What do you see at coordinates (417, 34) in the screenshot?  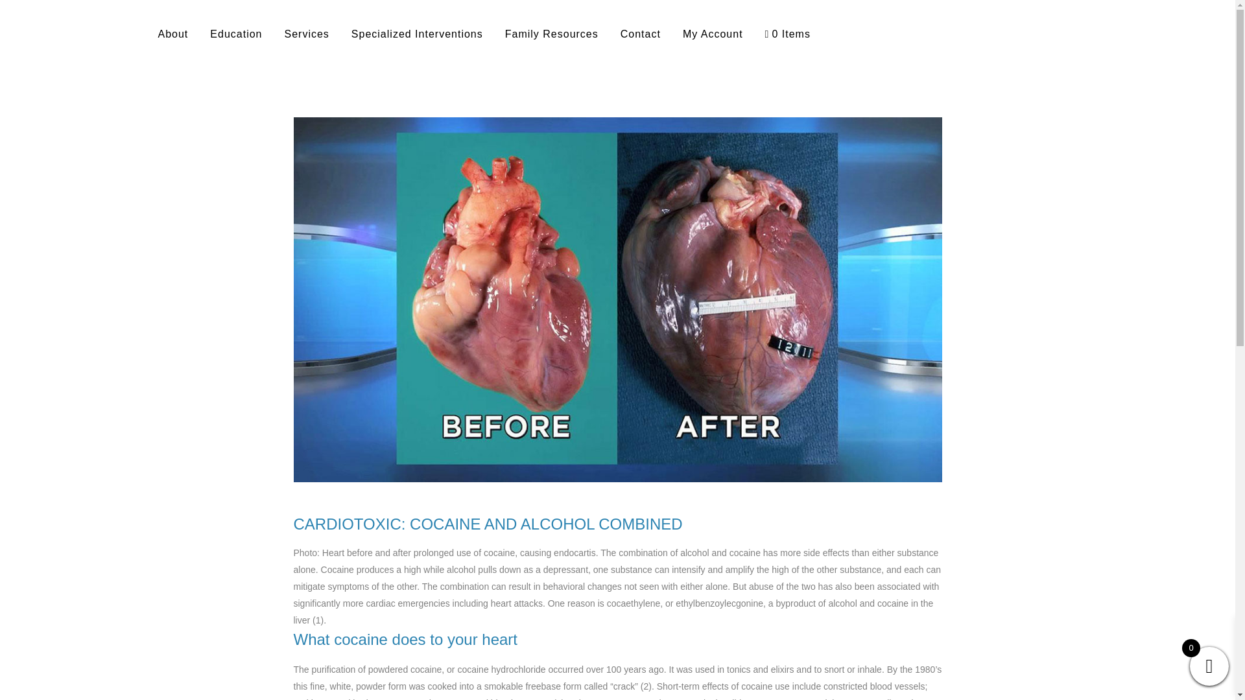 I see `Specialized Interventions` at bounding box center [417, 34].